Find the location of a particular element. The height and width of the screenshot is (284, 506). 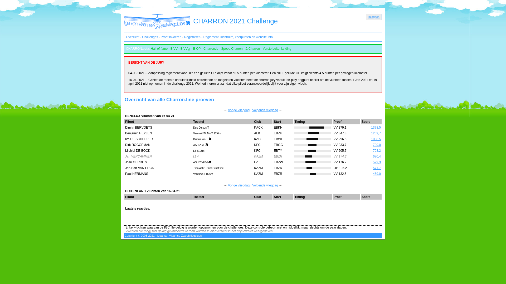

469,0 is located at coordinates (377, 174).